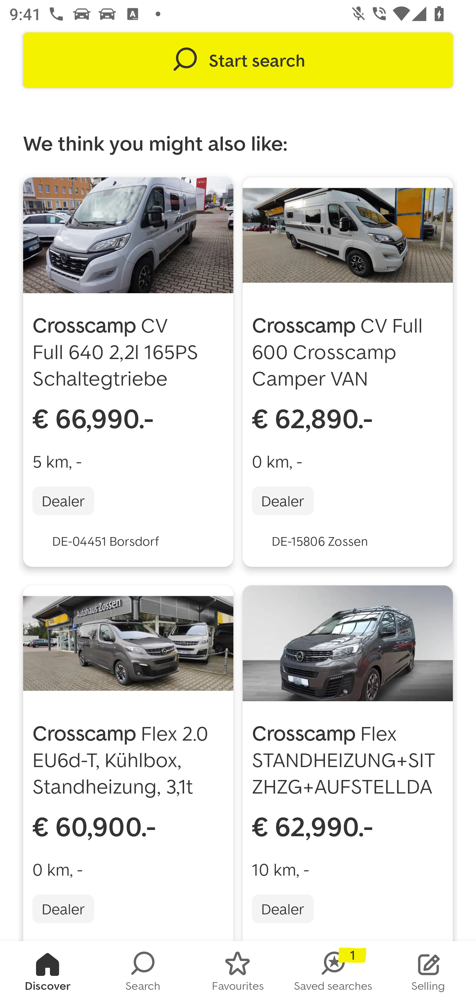 The height and width of the screenshot is (1006, 476). I want to click on SAVED_SEARCHES Saved searches 1, so click(333, 974).